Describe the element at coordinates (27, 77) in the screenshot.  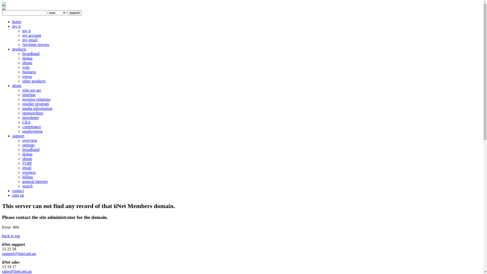
I see `extras` at that location.